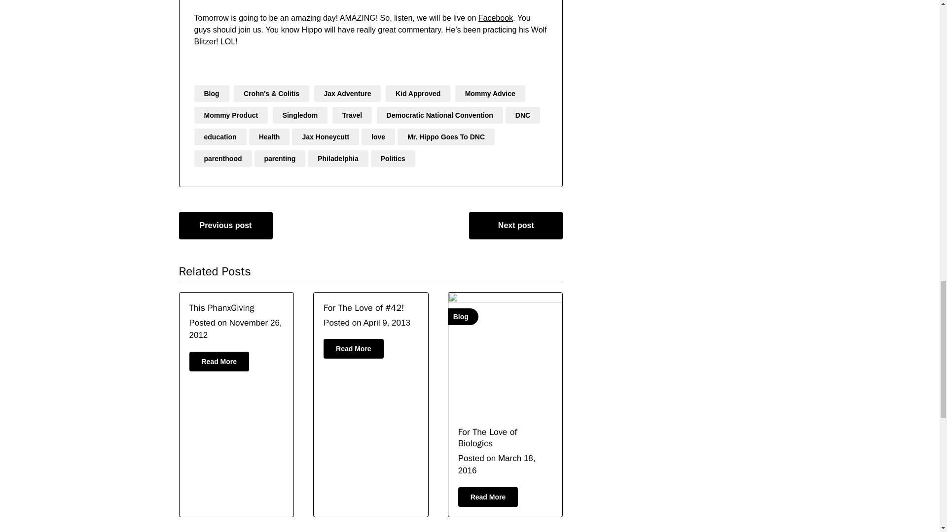 The width and height of the screenshot is (947, 532). I want to click on Kid Approved, so click(418, 94).